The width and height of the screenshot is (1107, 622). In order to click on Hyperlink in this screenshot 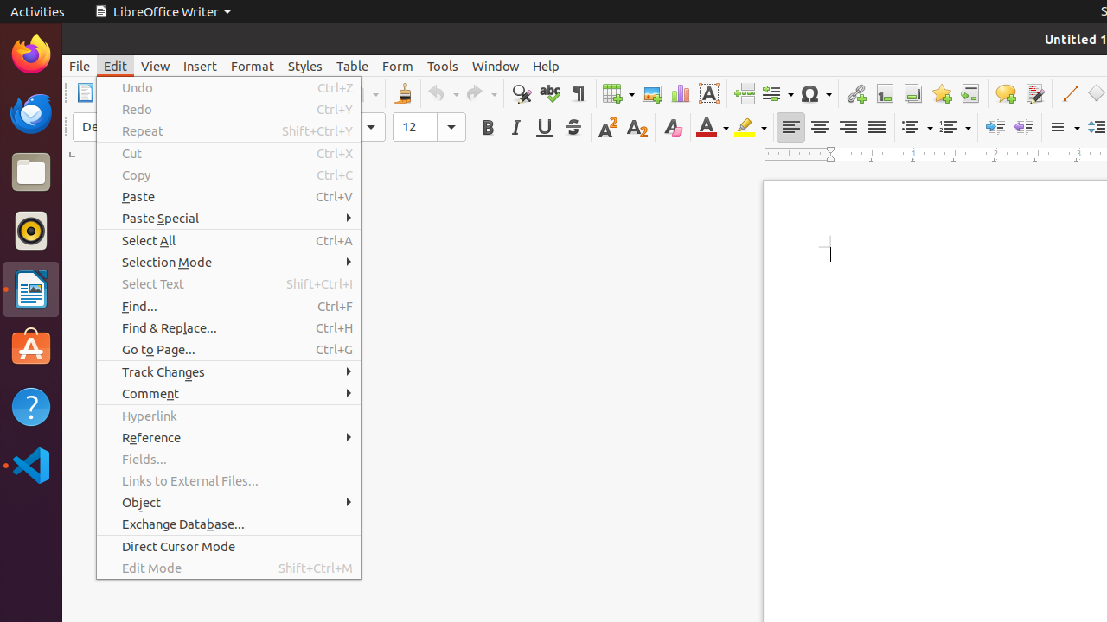, I will do `click(856, 93)`.